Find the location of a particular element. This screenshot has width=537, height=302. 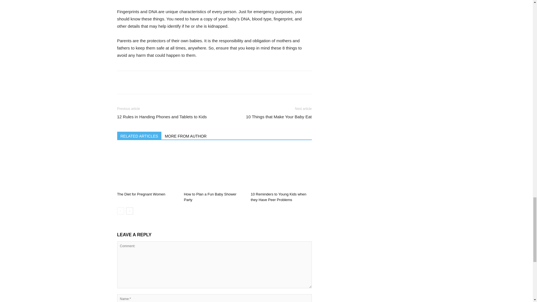

The Diet for Pregnant Women is located at coordinates (141, 194).